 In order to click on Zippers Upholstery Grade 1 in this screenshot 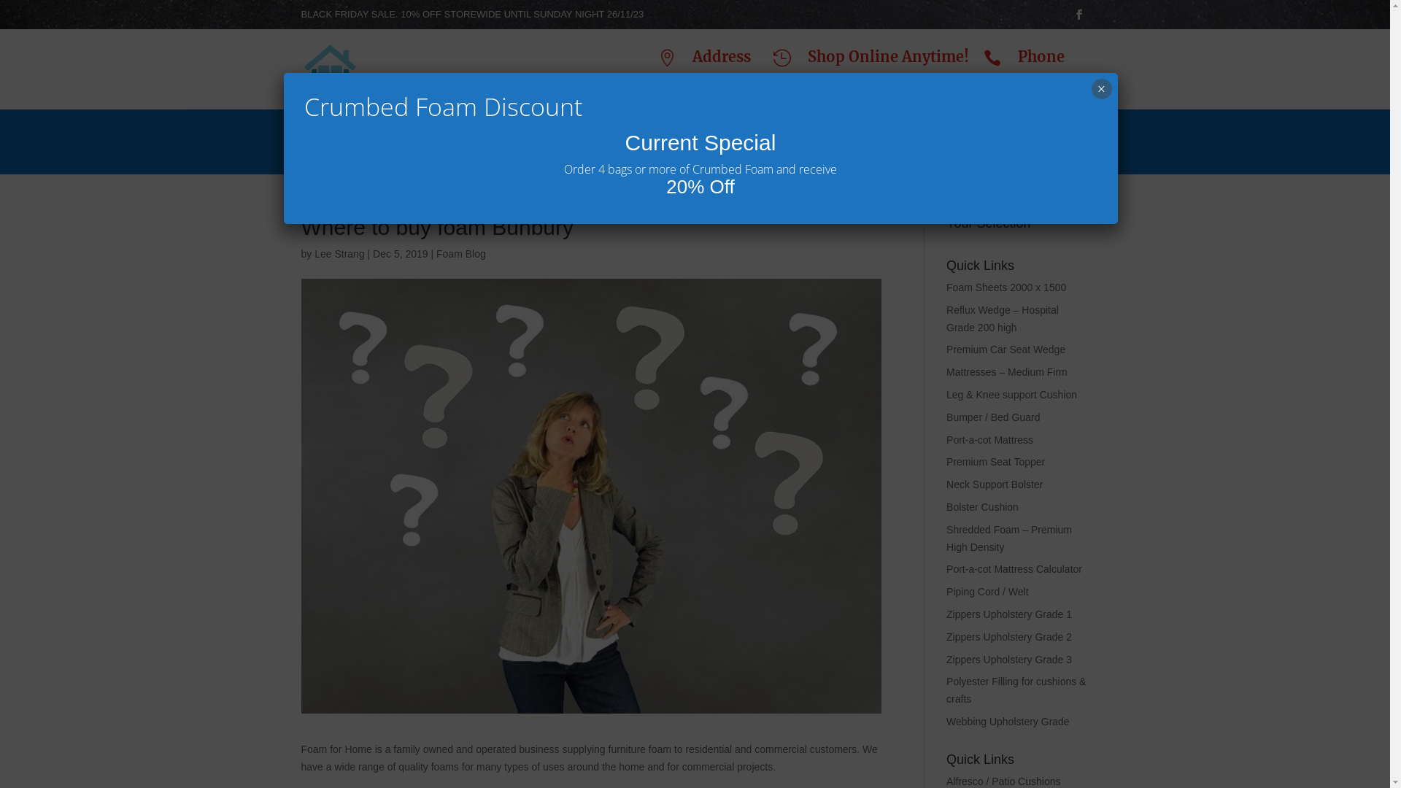, I will do `click(1009, 614)`.